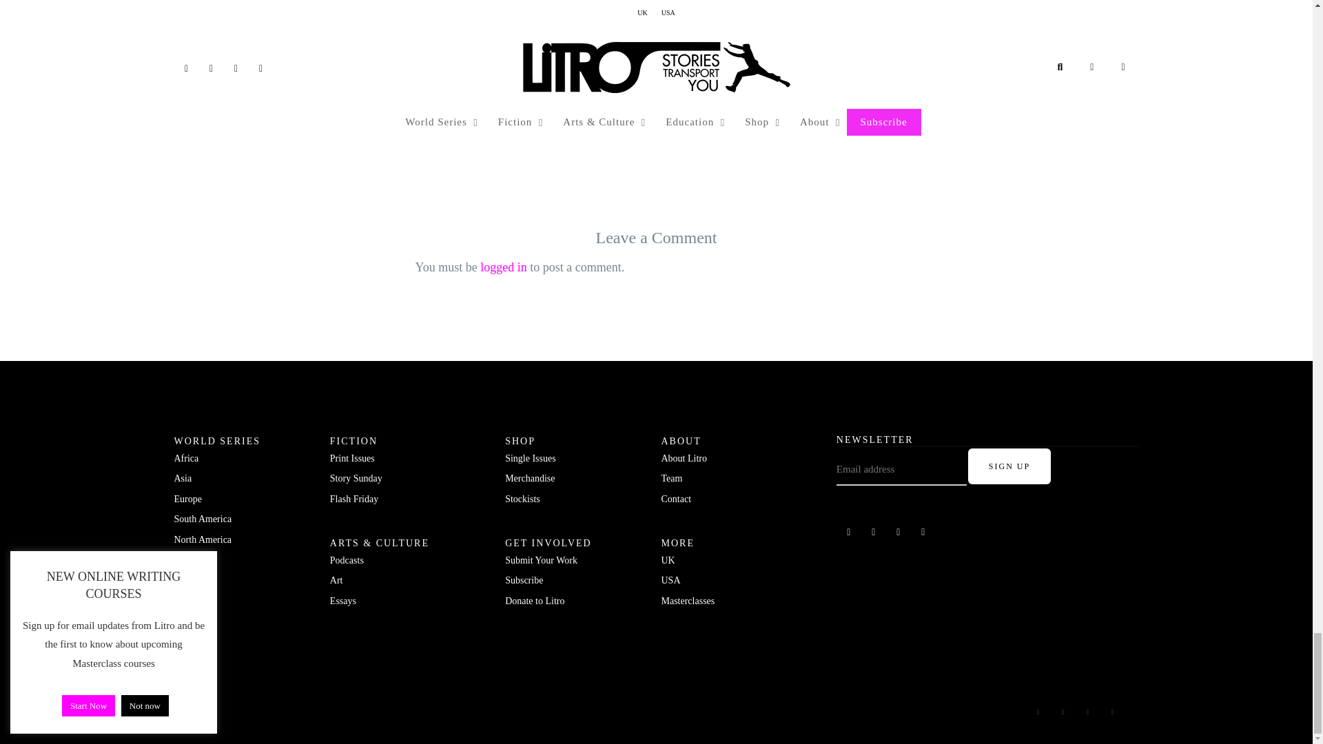 The width and height of the screenshot is (1323, 744). What do you see at coordinates (874, 533) in the screenshot?
I see `Flickr` at bounding box center [874, 533].